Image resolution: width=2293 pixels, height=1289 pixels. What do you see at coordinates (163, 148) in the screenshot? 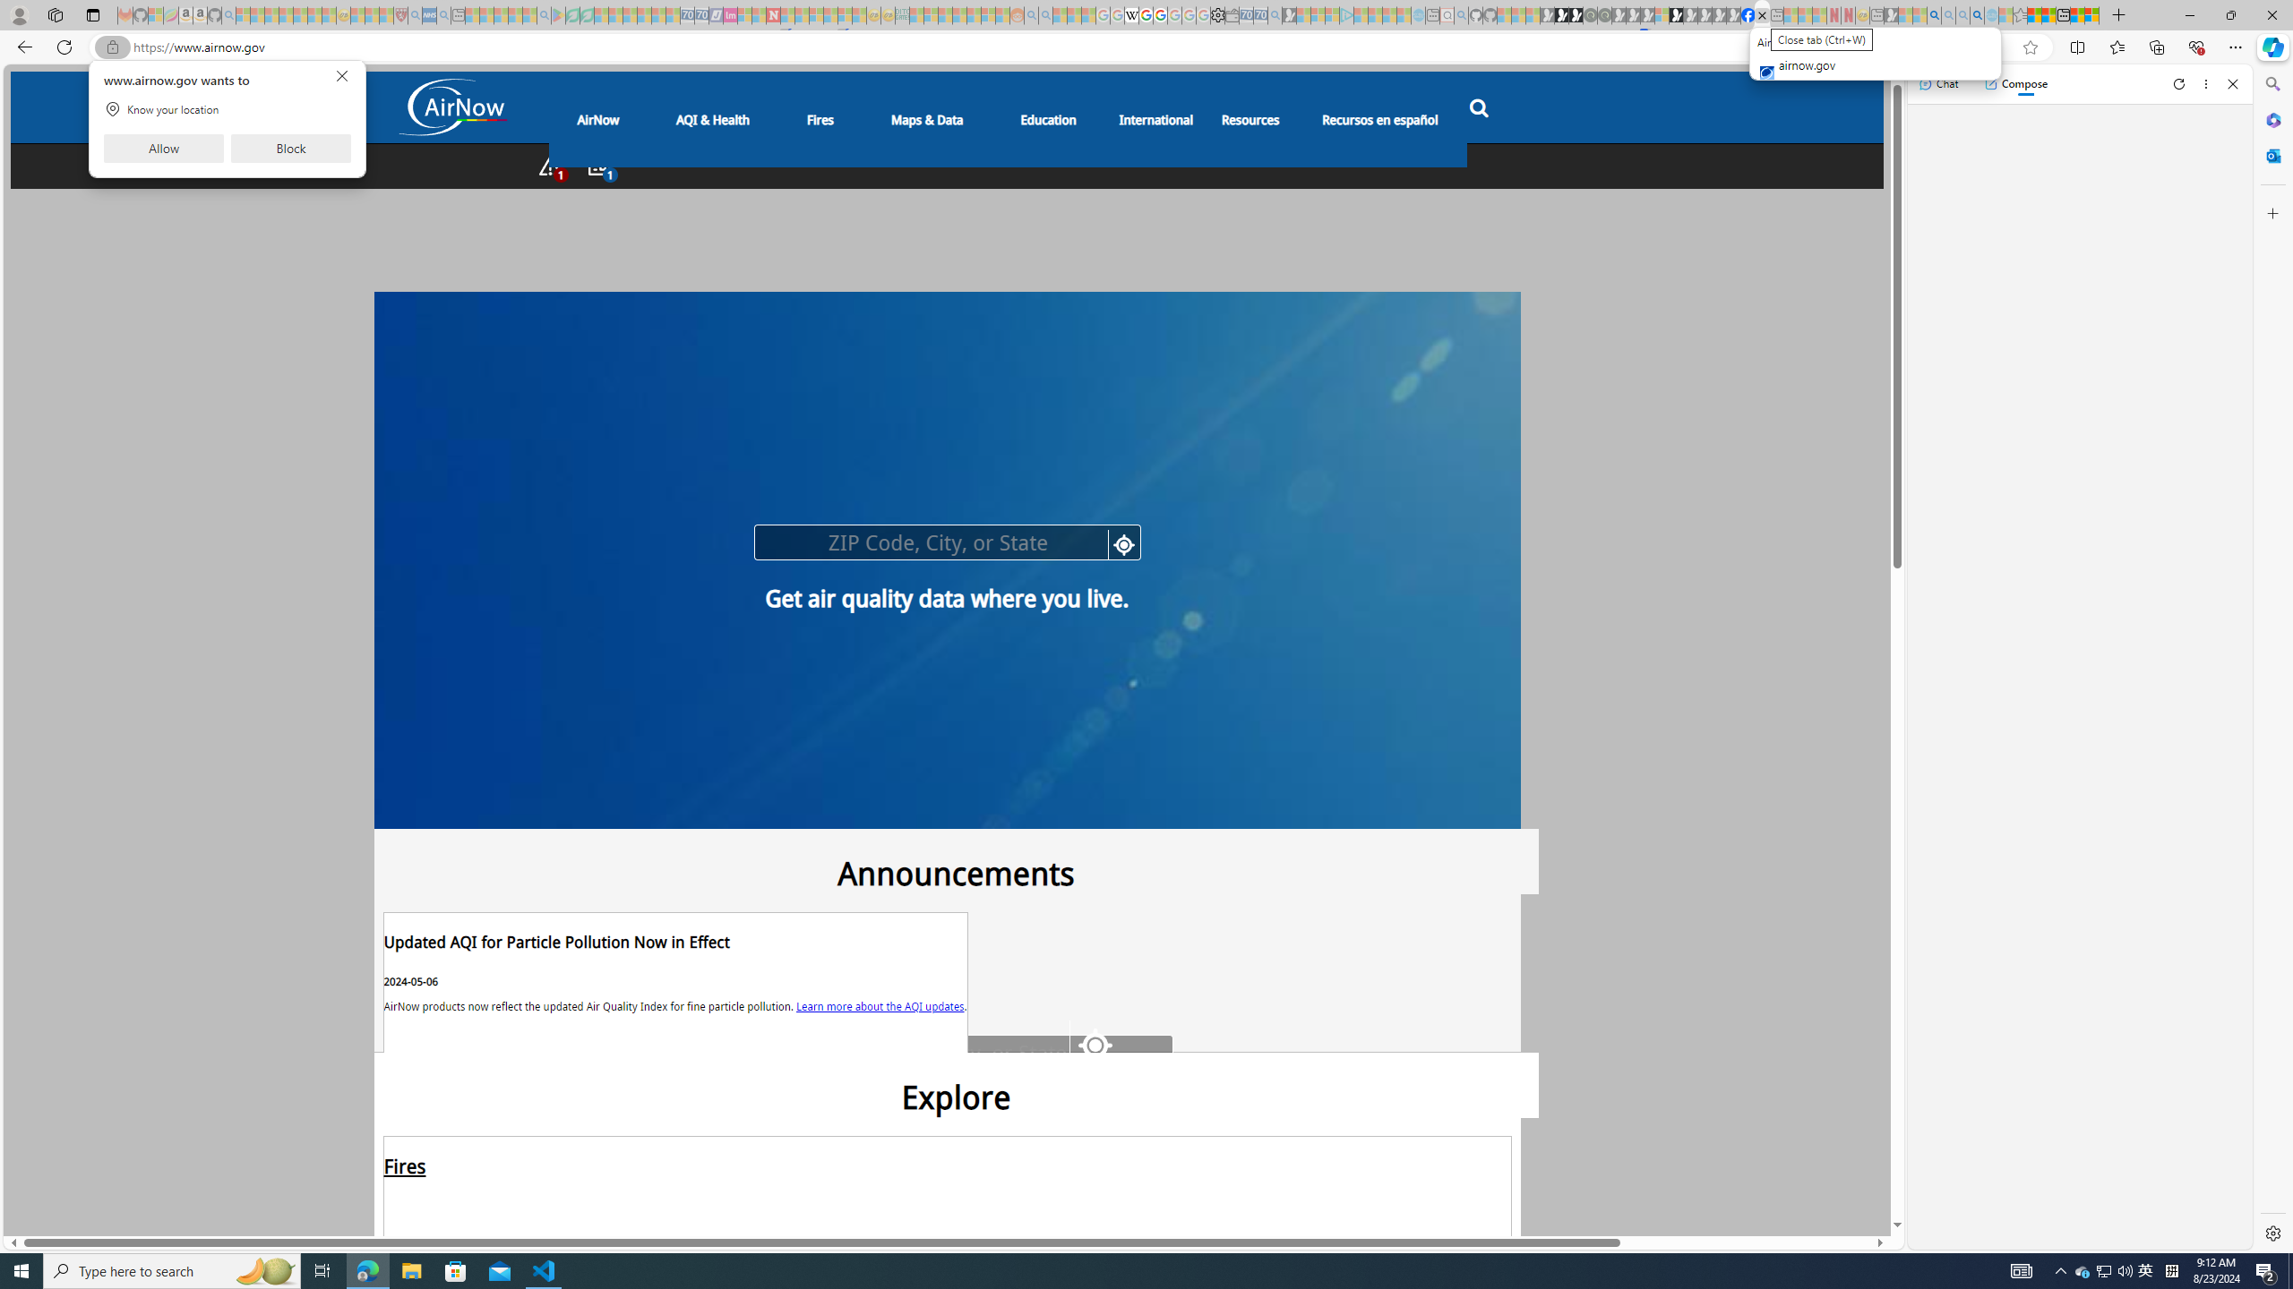
I see `Allow` at bounding box center [163, 148].